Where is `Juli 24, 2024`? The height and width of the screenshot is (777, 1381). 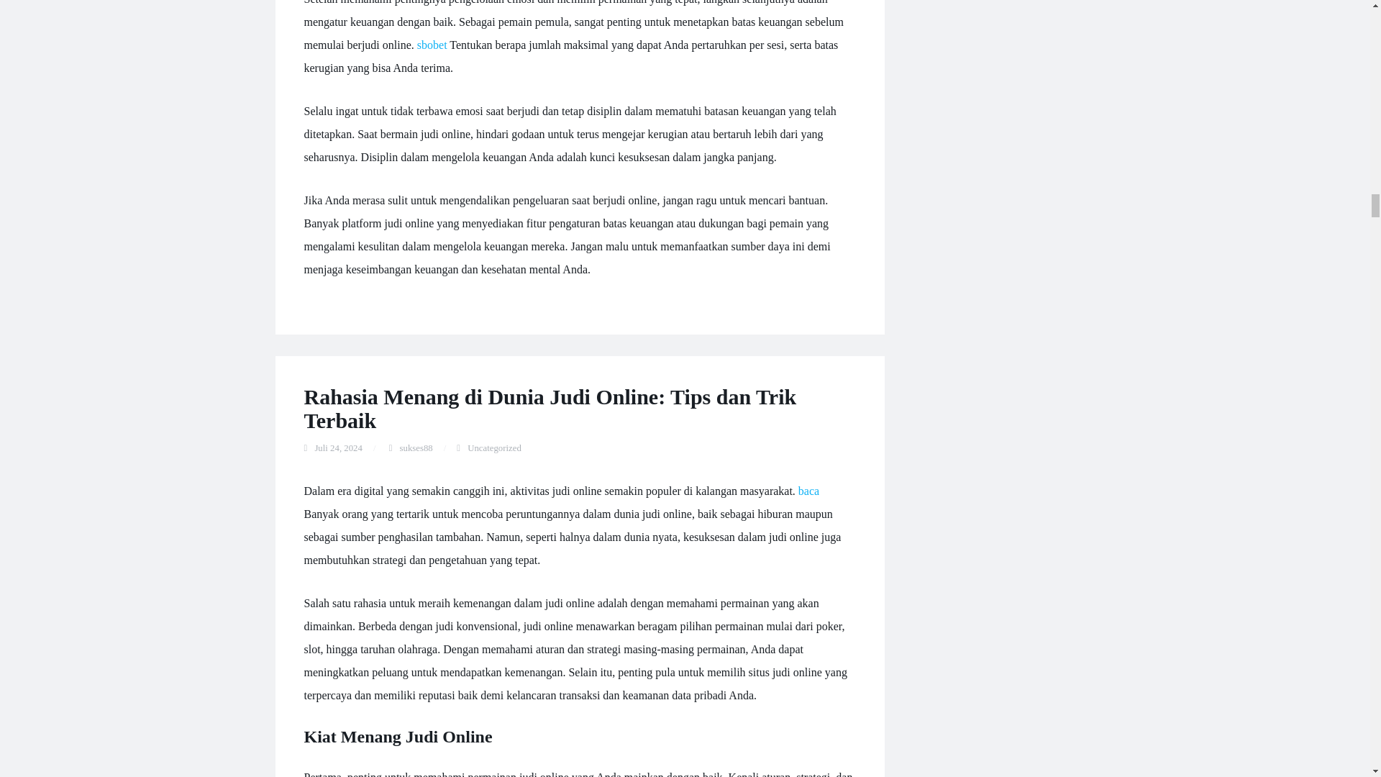
Juli 24, 2024 is located at coordinates (338, 447).